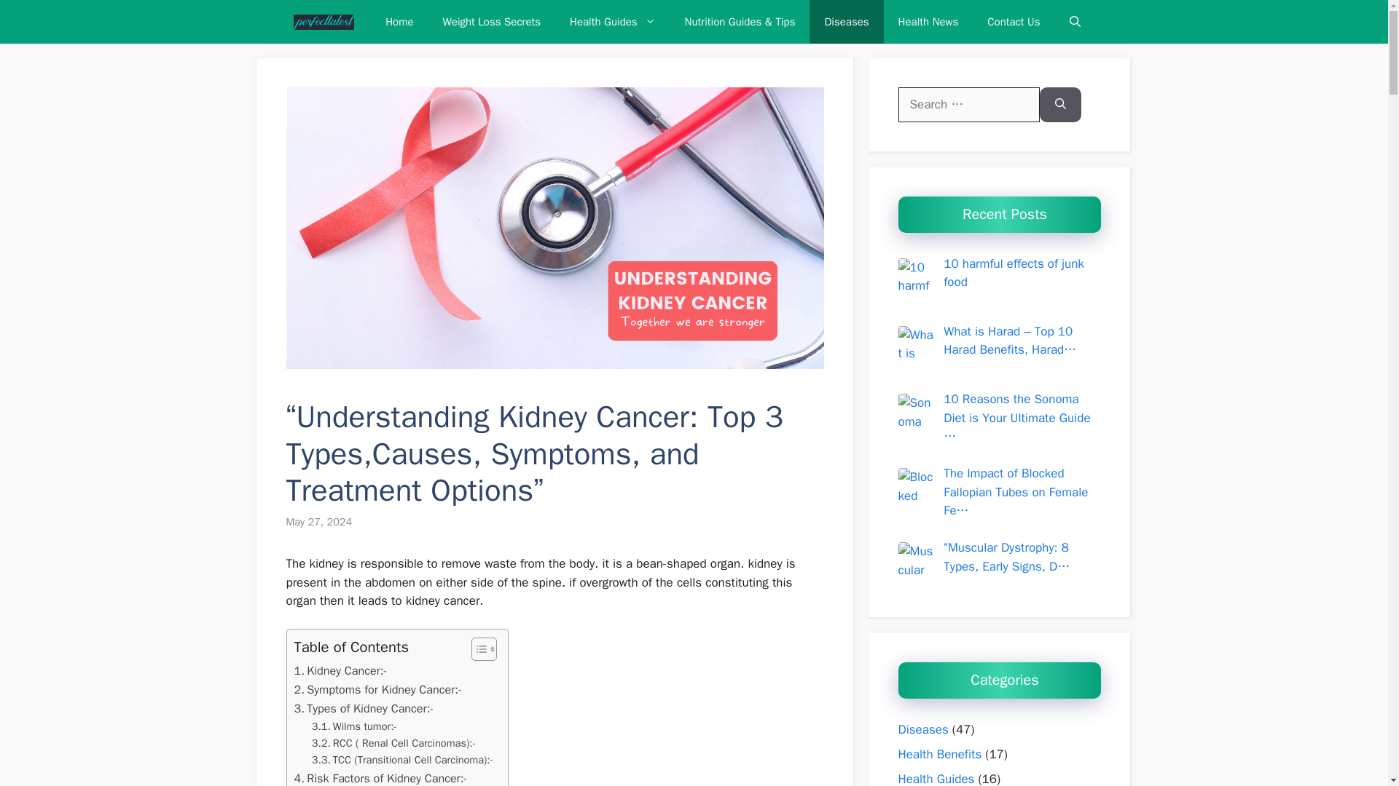  Describe the element at coordinates (364, 709) in the screenshot. I see `Types of Kidney Cancer:-` at that location.